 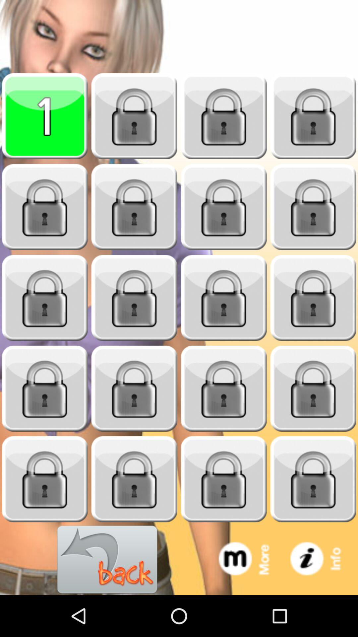 I want to click on go to icone button, so click(x=322, y=560).